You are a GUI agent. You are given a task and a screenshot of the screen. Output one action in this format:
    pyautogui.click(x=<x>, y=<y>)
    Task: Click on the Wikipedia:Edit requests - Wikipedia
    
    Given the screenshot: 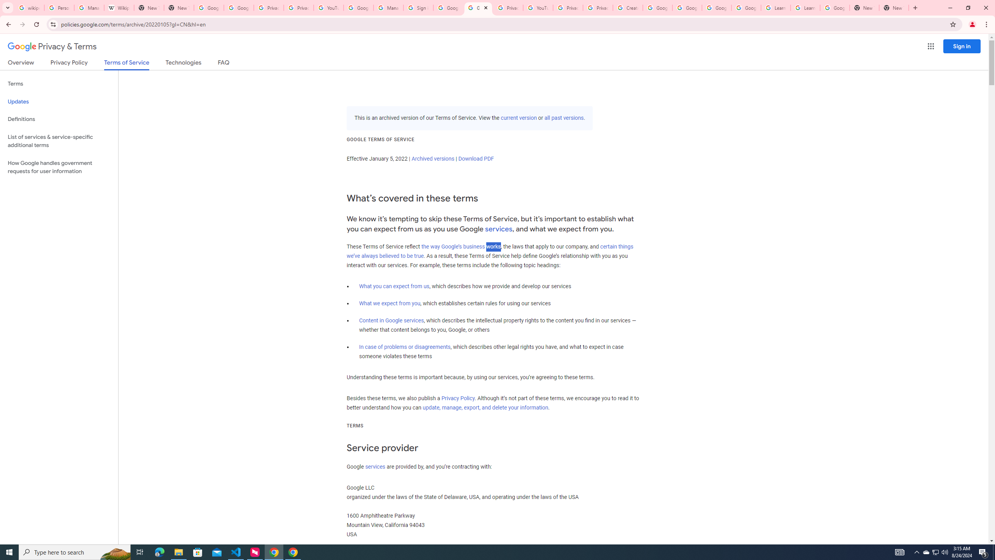 What is the action you would take?
    pyautogui.click(x=119, y=8)
    